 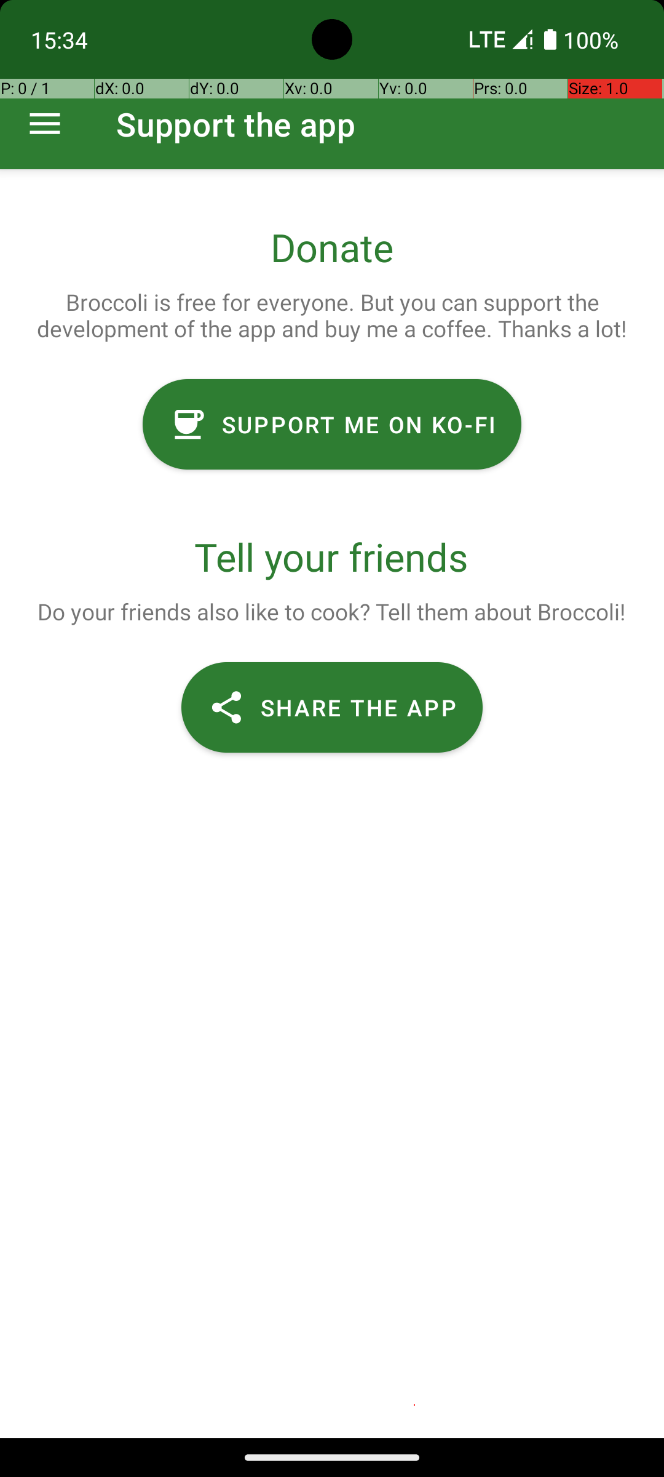 What do you see at coordinates (332, 708) in the screenshot?
I see `SHARE THE APP` at bounding box center [332, 708].